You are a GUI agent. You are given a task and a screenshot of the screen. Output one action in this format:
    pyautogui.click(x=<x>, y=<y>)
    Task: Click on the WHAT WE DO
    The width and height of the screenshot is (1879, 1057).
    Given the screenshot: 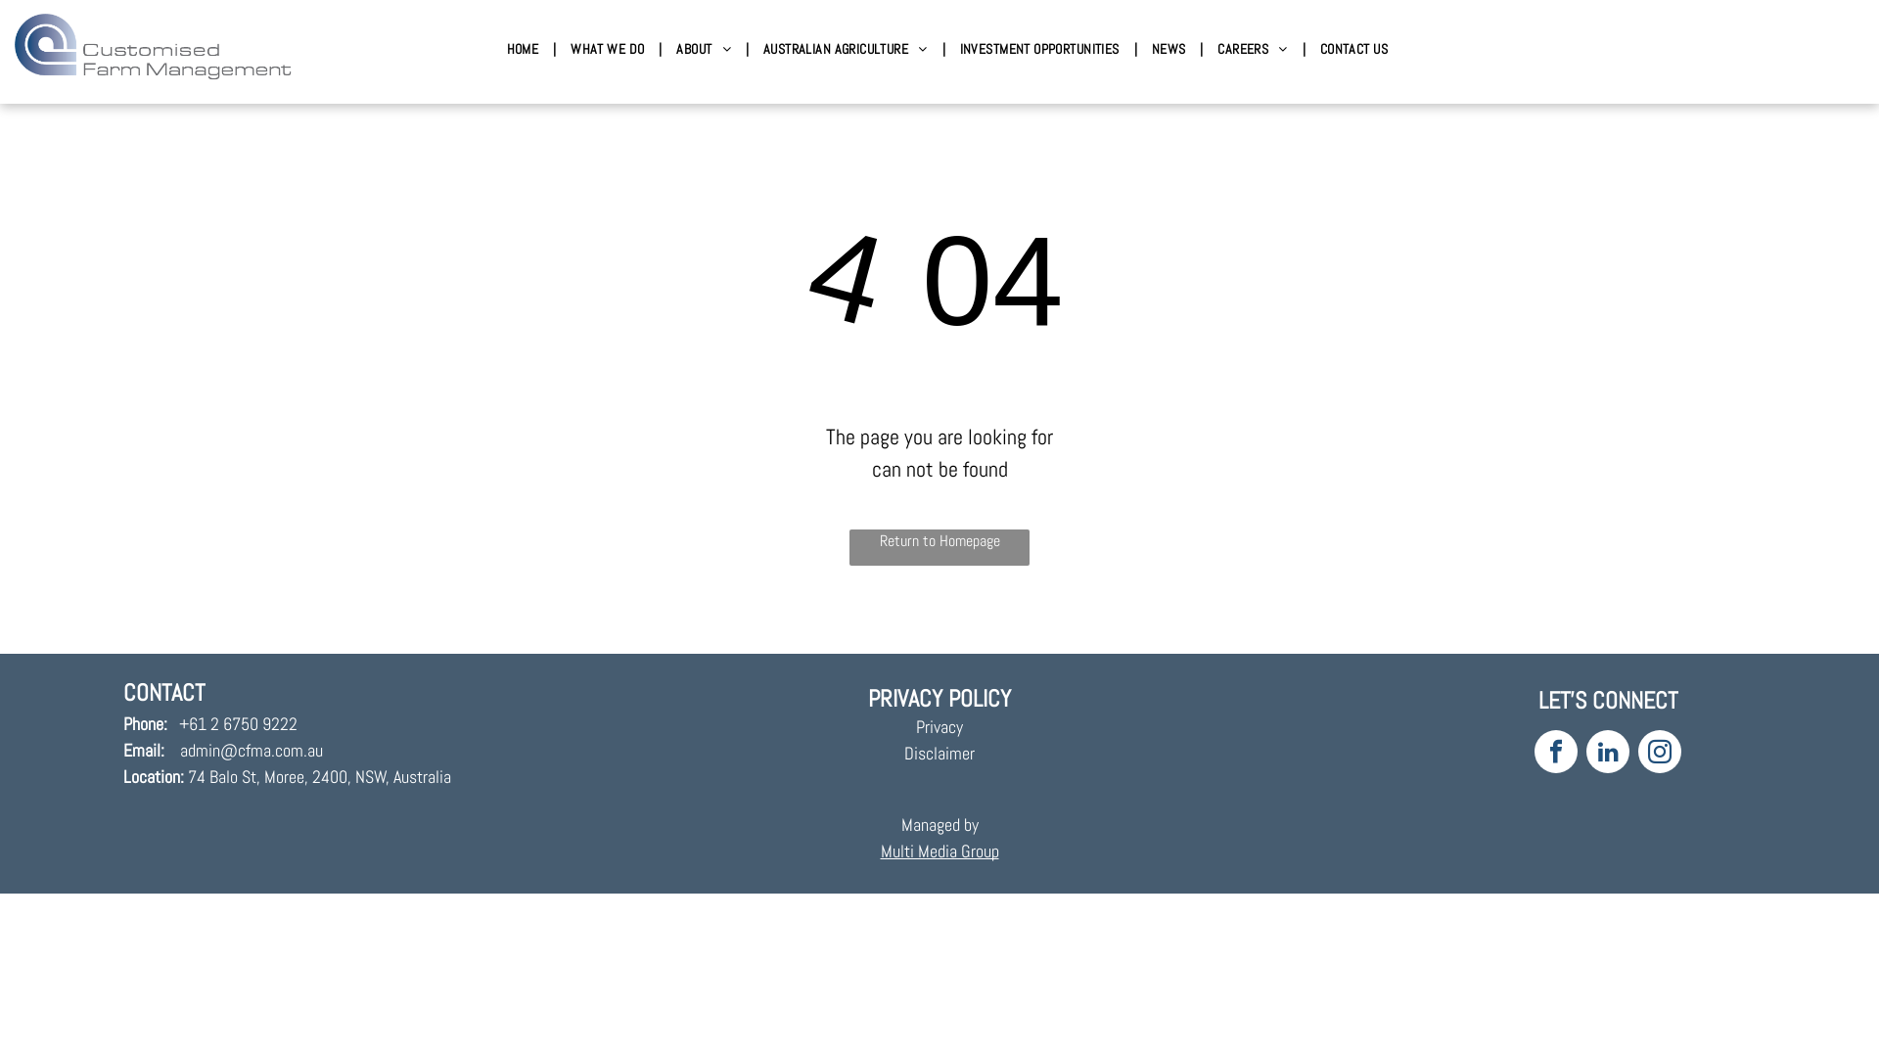 What is the action you would take?
    pyautogui.click(x=607, y=51)
    